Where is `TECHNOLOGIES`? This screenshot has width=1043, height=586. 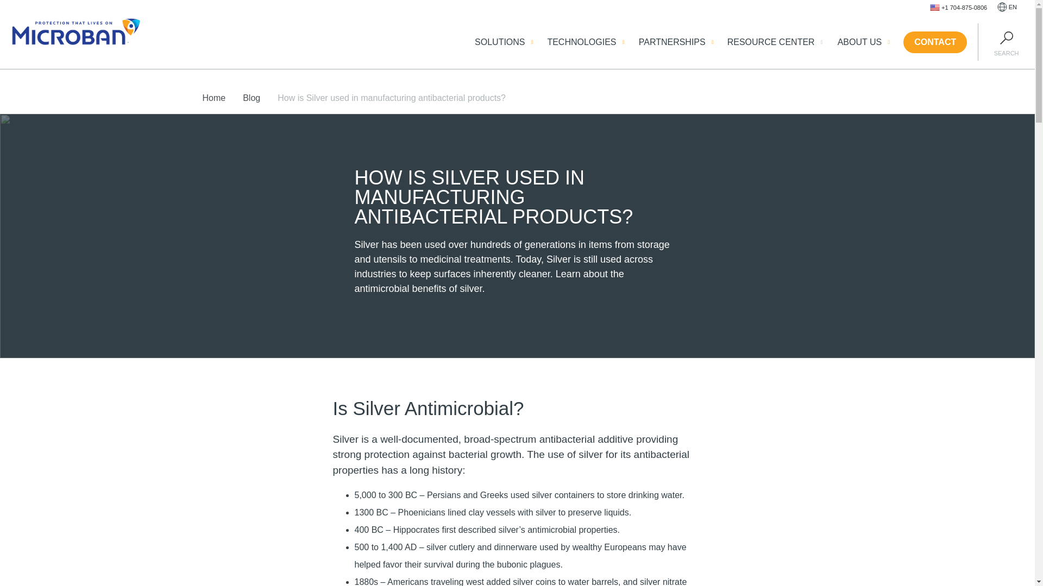 TECHNOLOGIES is located at coordinates (581, 42).